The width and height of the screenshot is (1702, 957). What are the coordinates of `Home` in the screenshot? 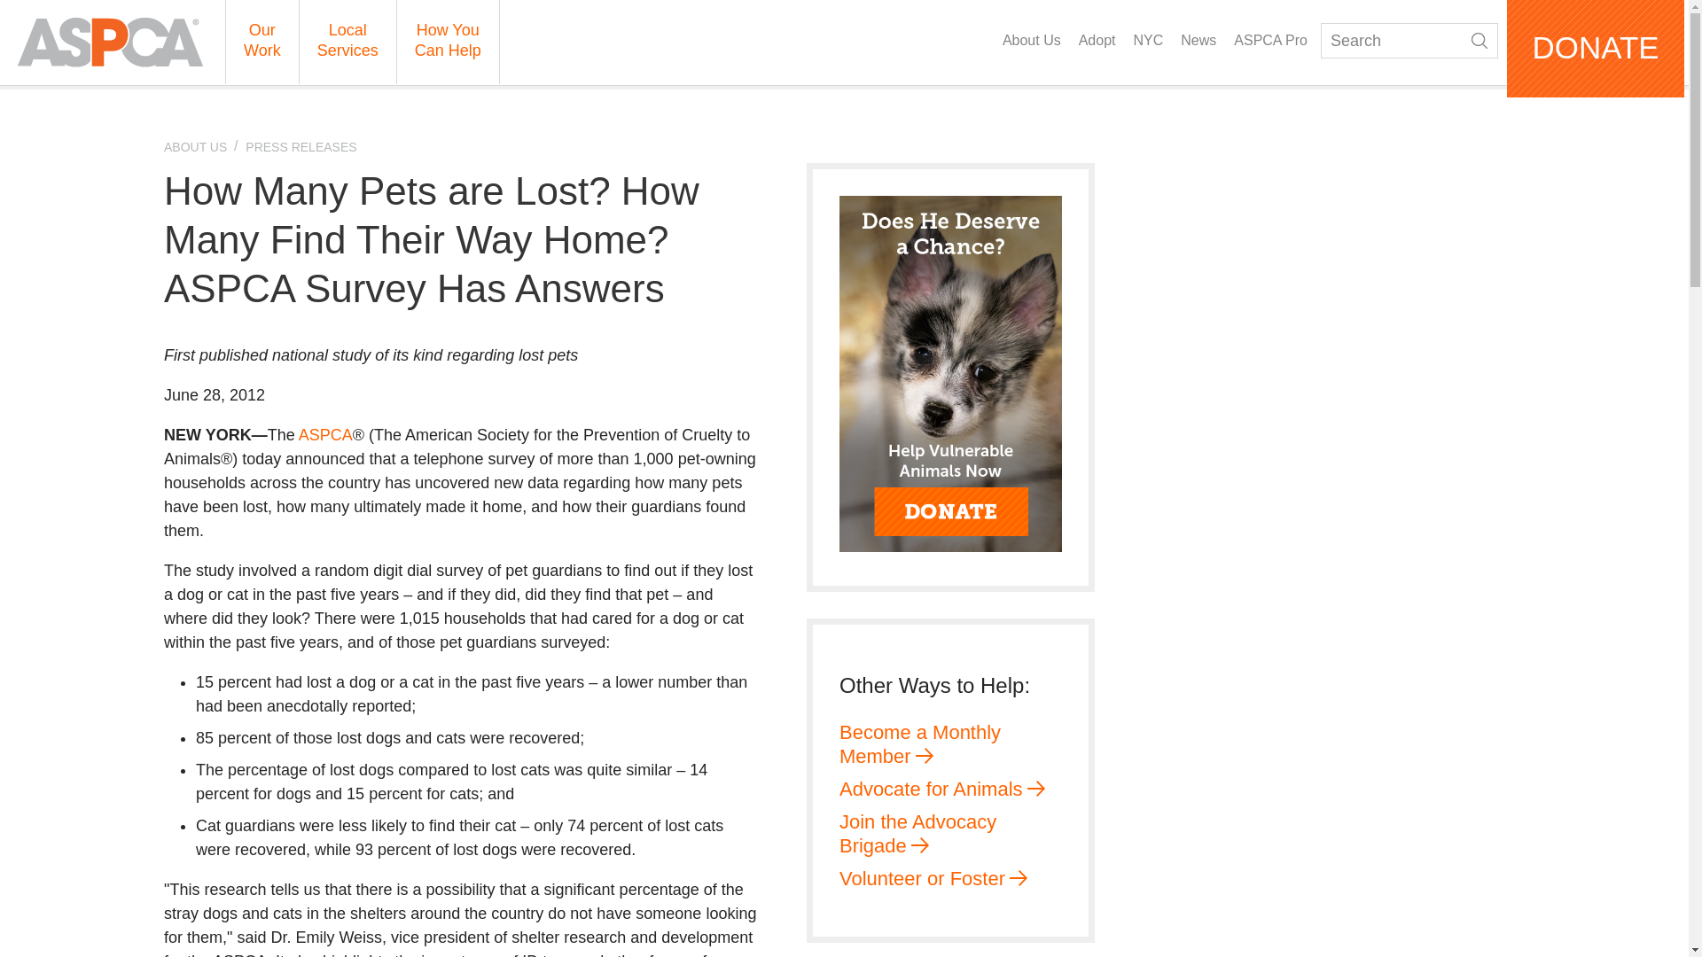 It's located at (110, 43).